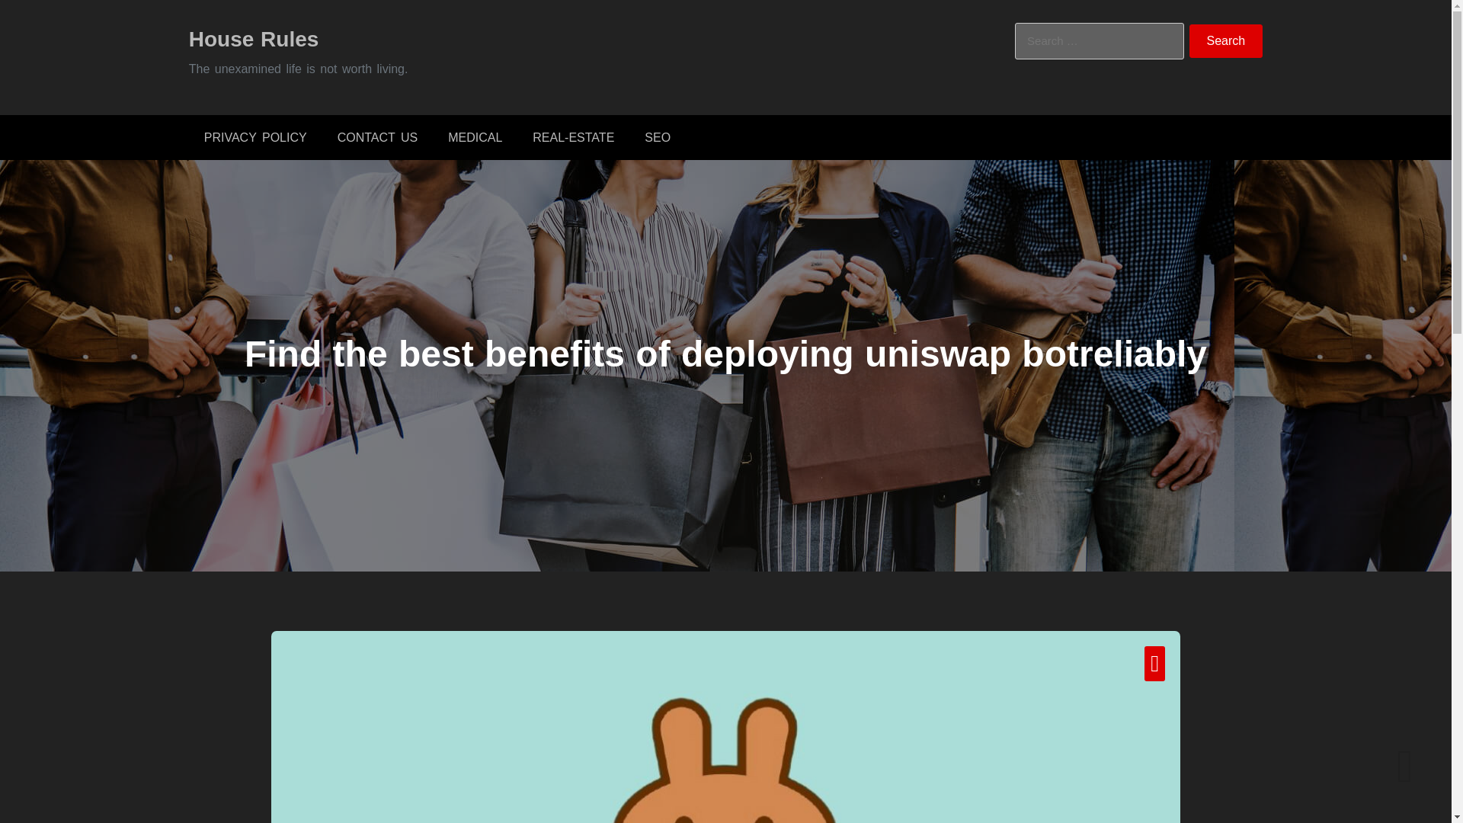 Image resolution: width=1463 pixels, height=823 pixels. Describe the element at coordinates (657, 137) in the screenshot. I see `SEO` at that location.